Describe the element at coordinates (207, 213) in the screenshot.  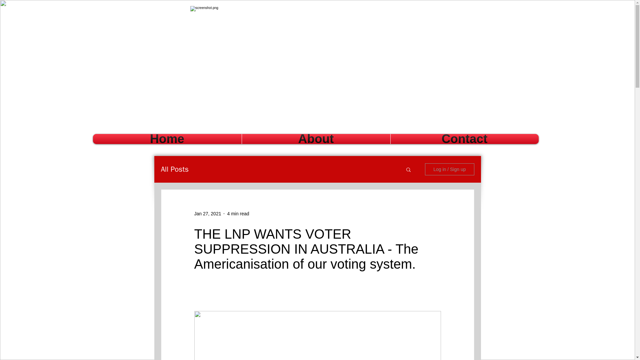
I see `Jan 27, 2021` at that location.